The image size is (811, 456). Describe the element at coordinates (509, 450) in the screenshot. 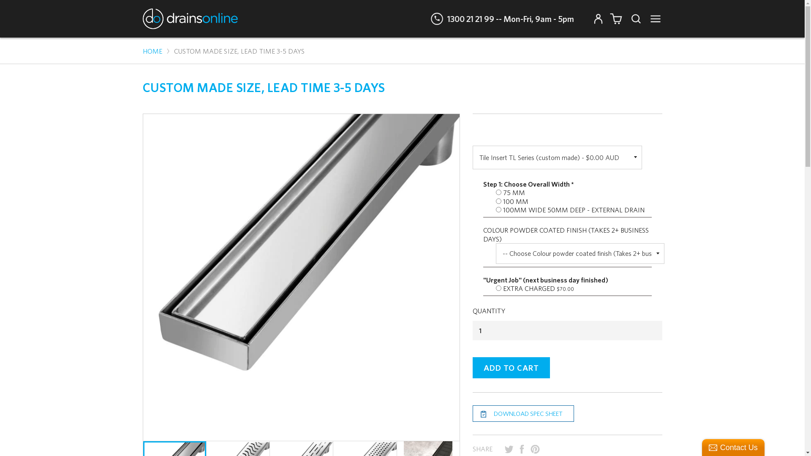

I see `TWEET ON TWITTER` at that location.